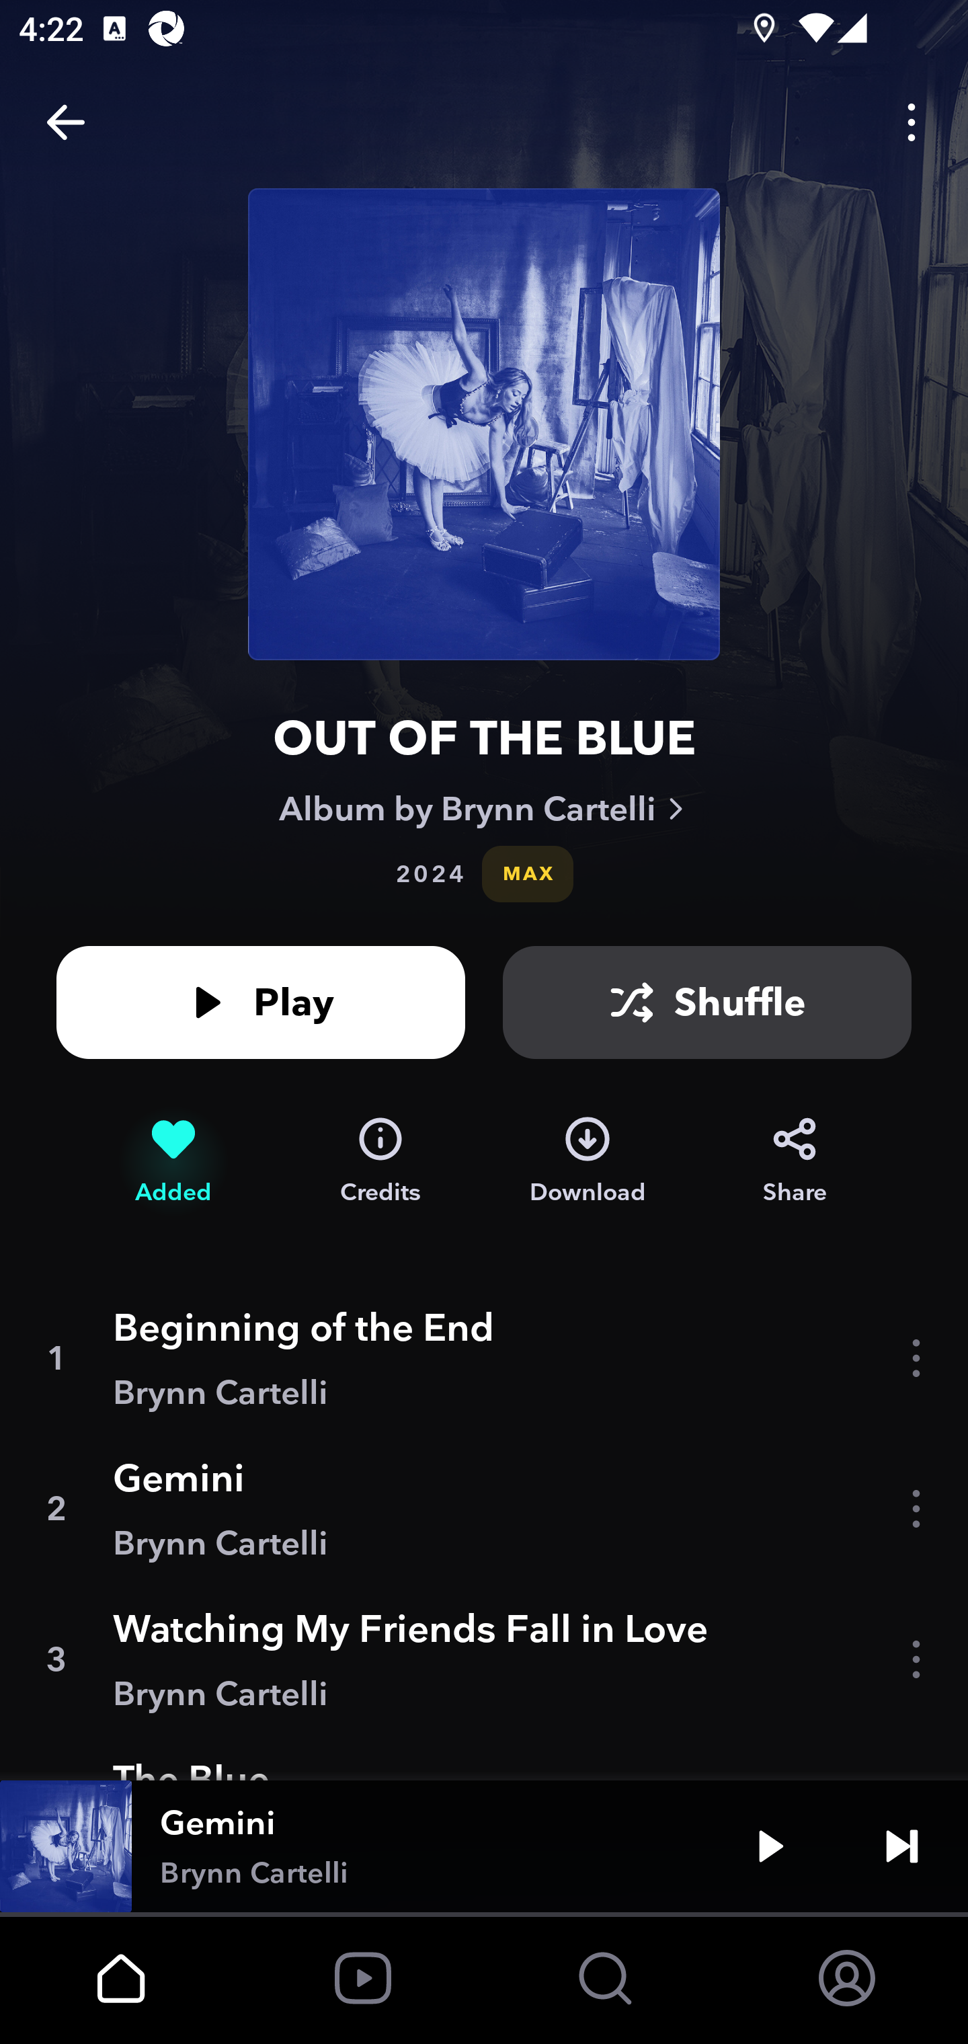  Describe the element at coordinates (484, 1846) in the screenshot. I see `Gemini Brynn Cartelli Play` at that location.